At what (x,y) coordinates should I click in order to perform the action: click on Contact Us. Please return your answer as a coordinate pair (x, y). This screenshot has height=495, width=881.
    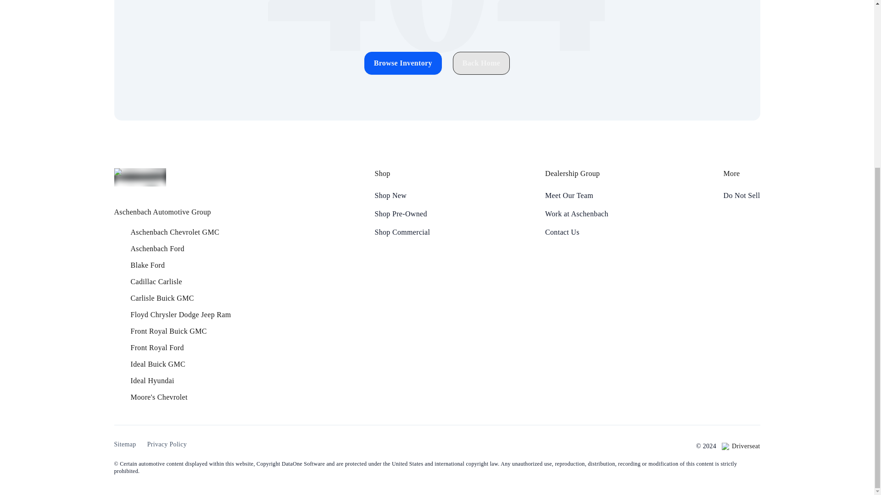
    Looking at the image, I should click on (577, 232).